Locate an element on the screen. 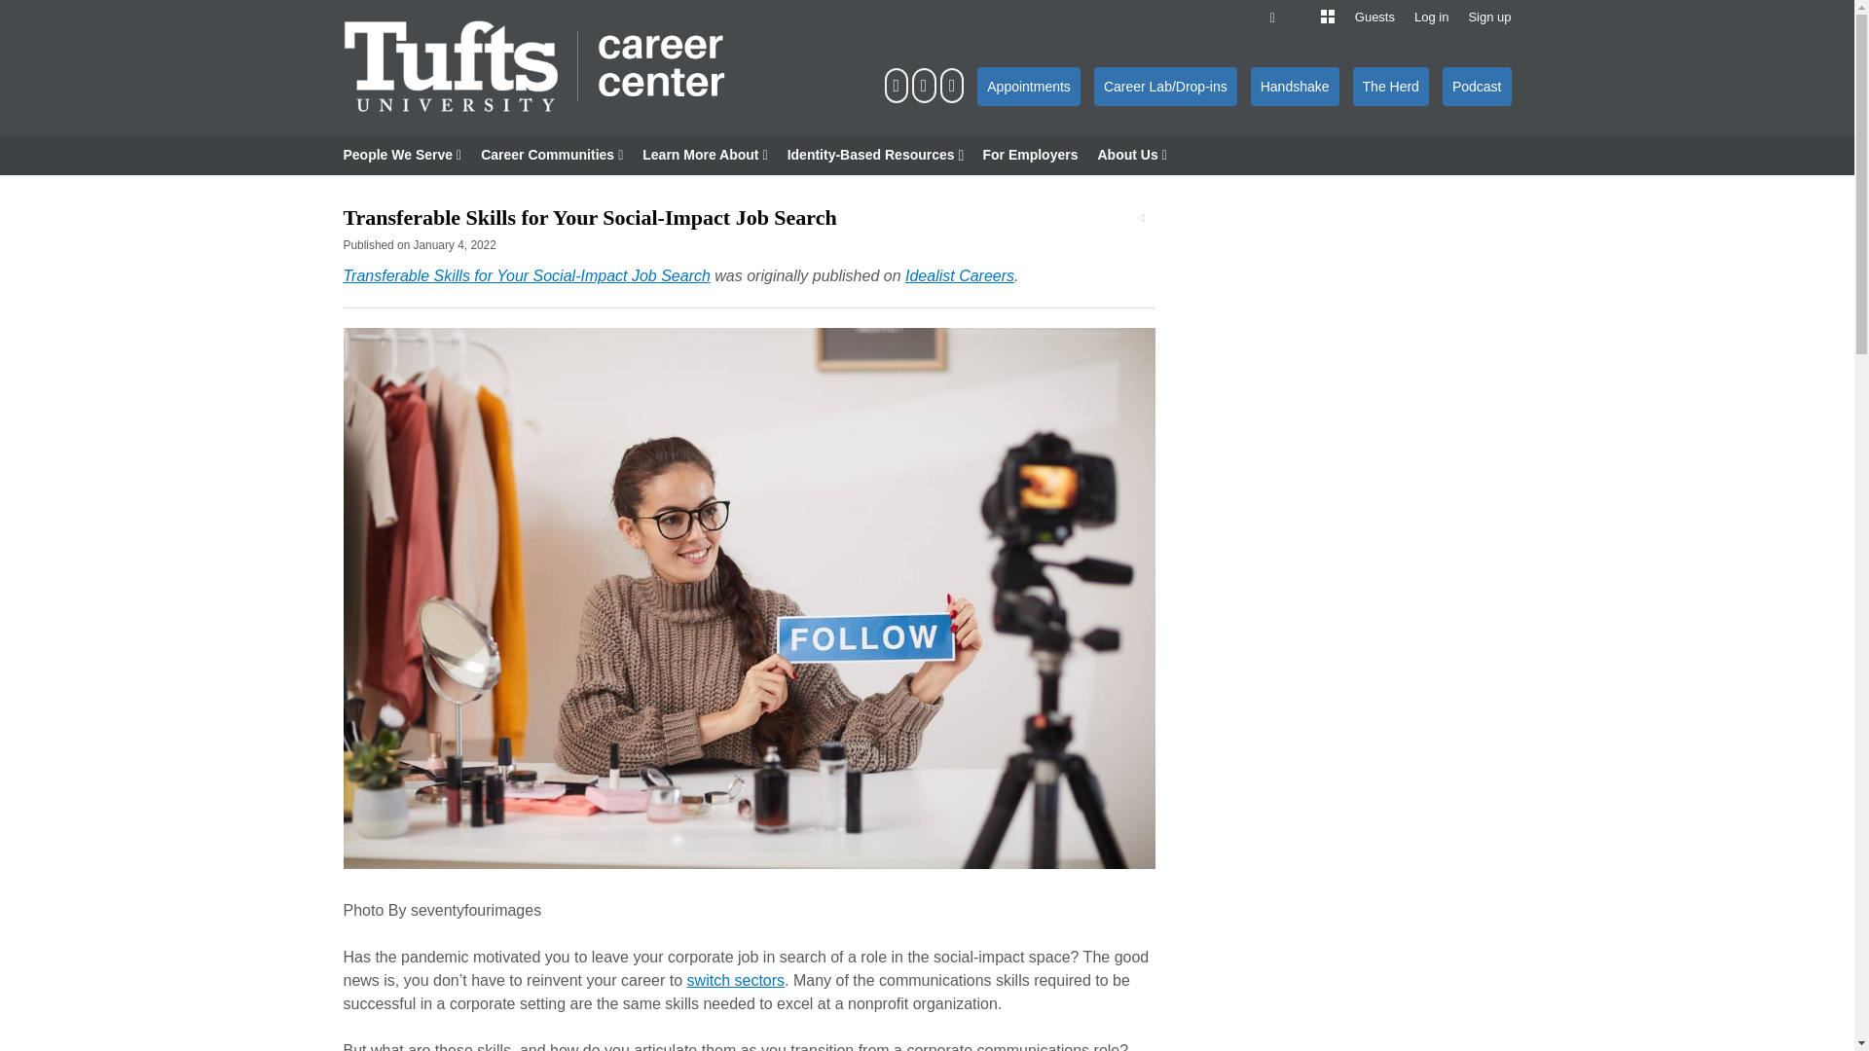 The image size is (1869, 1051). Submit Search is located at coordinates (49, 12).